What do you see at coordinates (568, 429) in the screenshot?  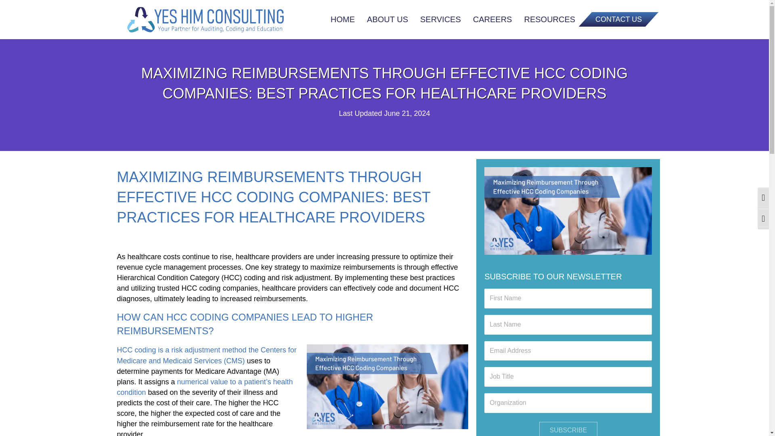 I see `Subscribe` at bounding box center [568, 429].